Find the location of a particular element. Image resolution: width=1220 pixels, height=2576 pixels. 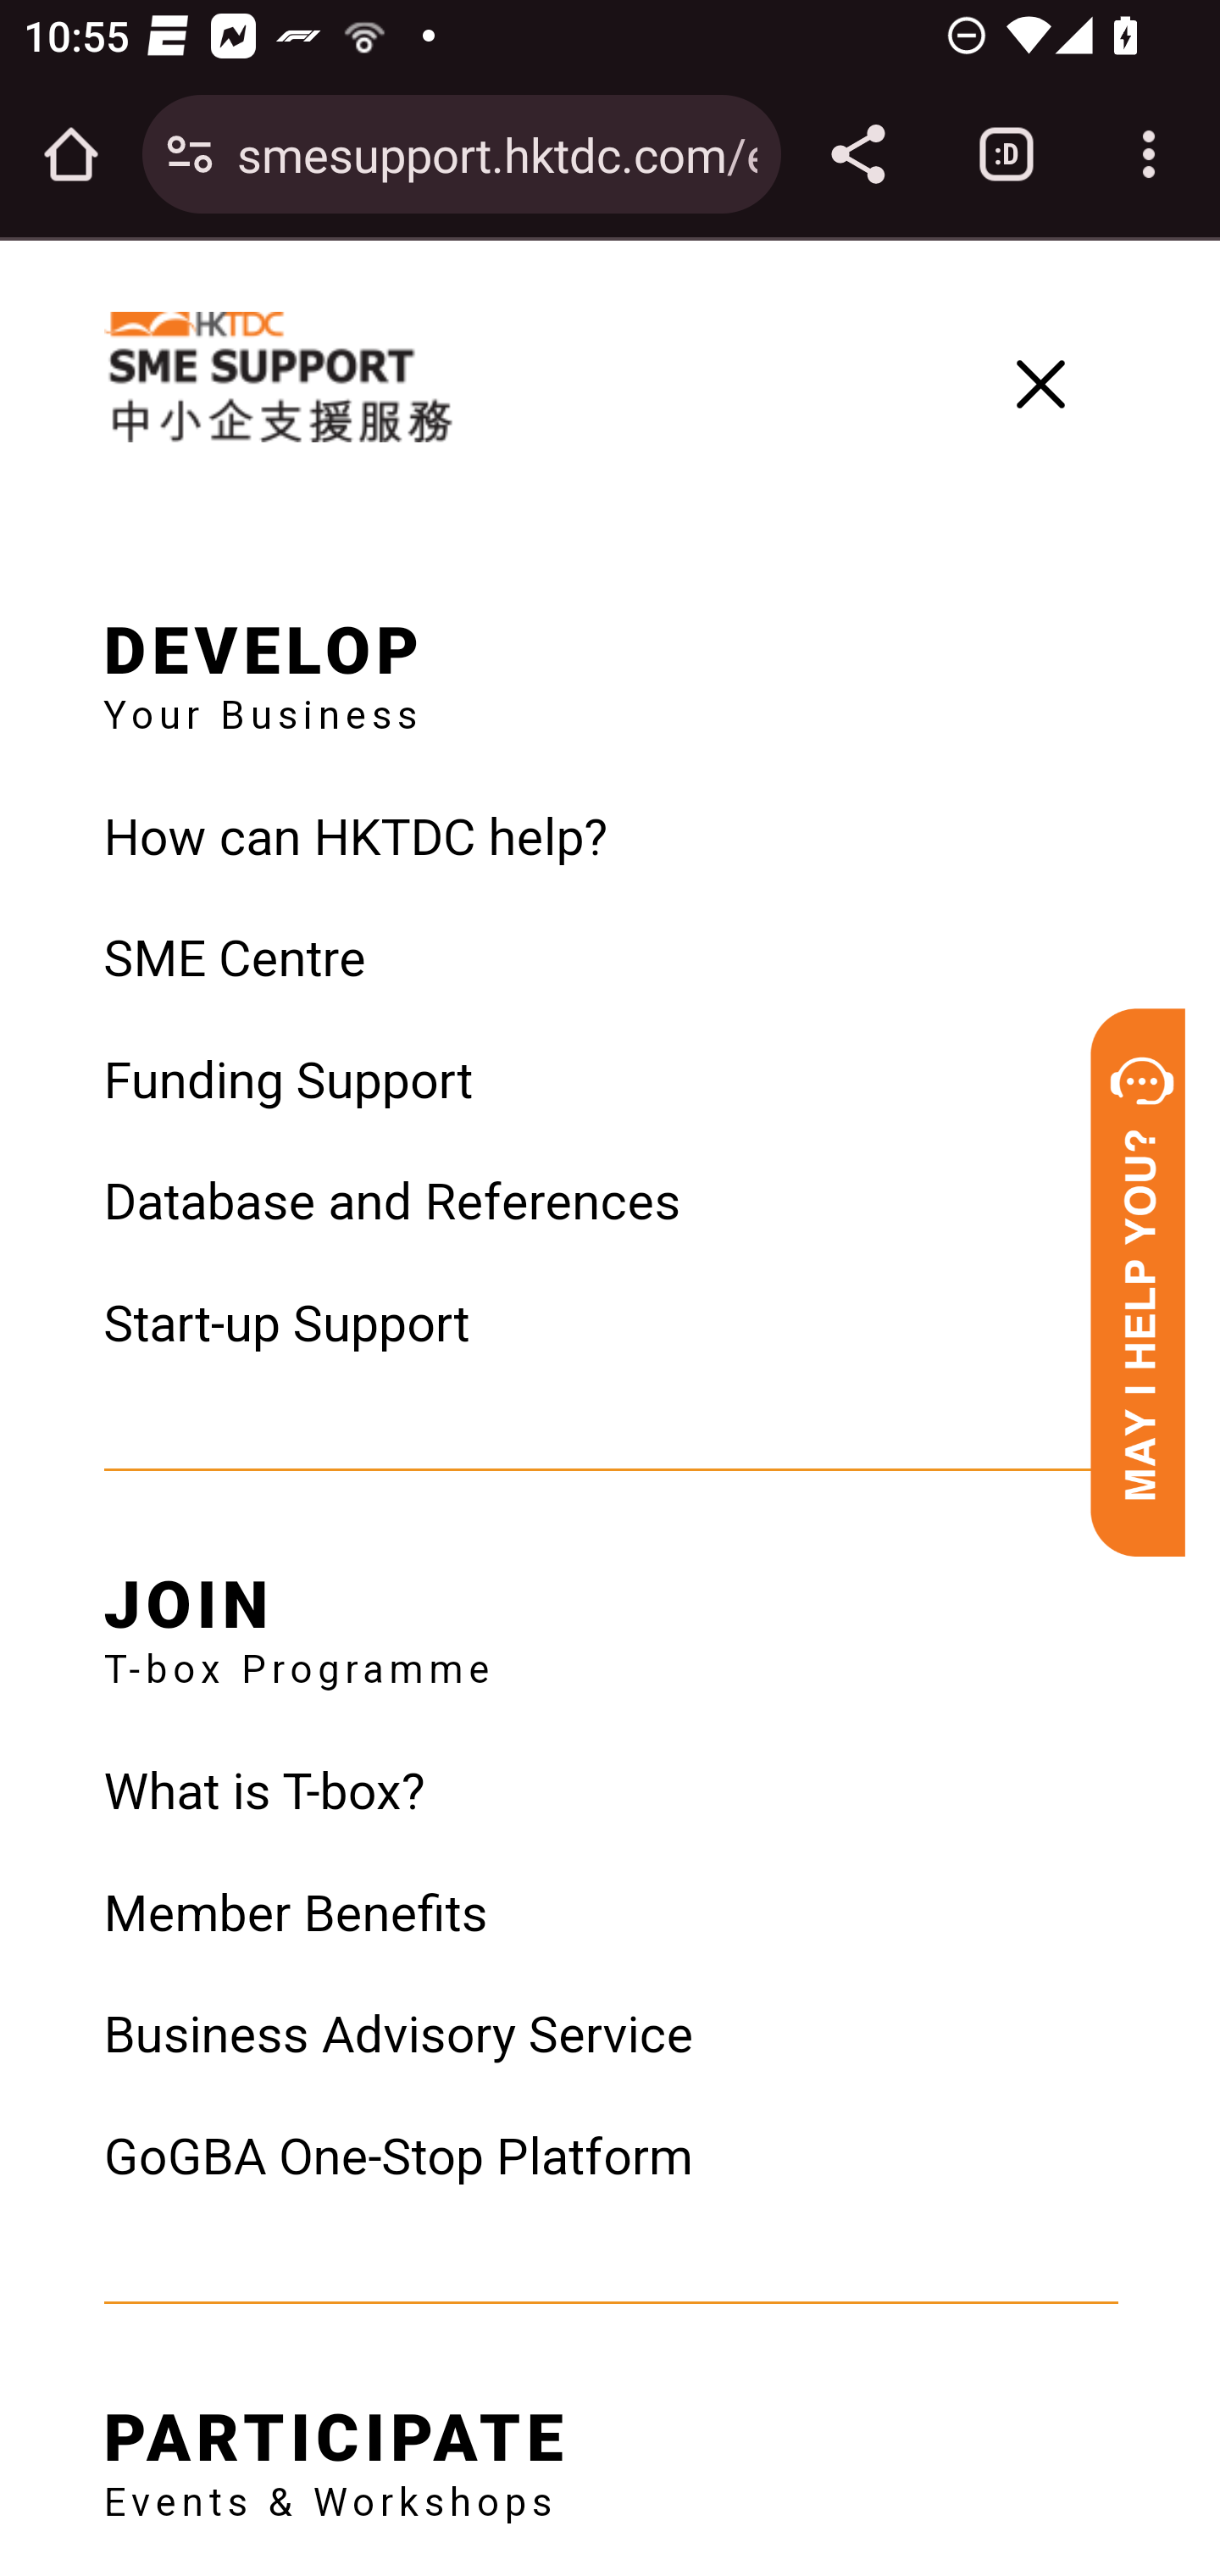

Toggle navigation is located at coordinates (1049, 383).